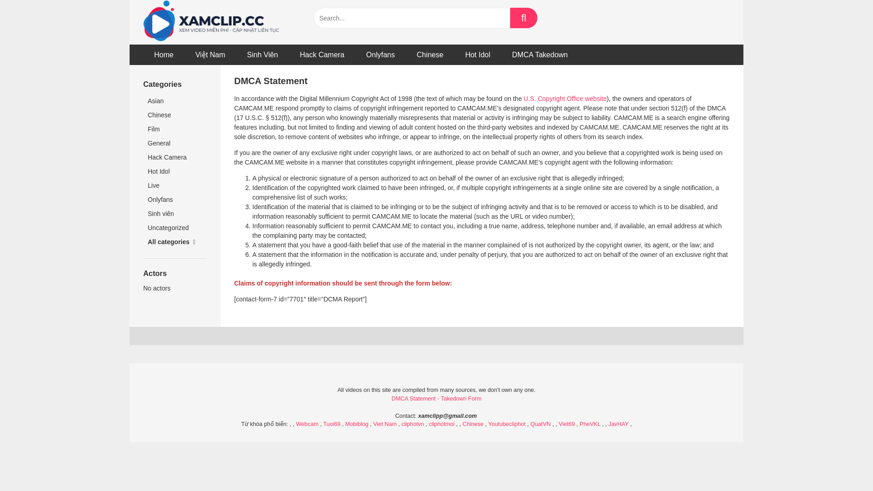 This screenshot has height=491, width=873. What do you see at coordinates (175, 185) in the screenshot?
I see `Live` at bounding box center [175, 185].